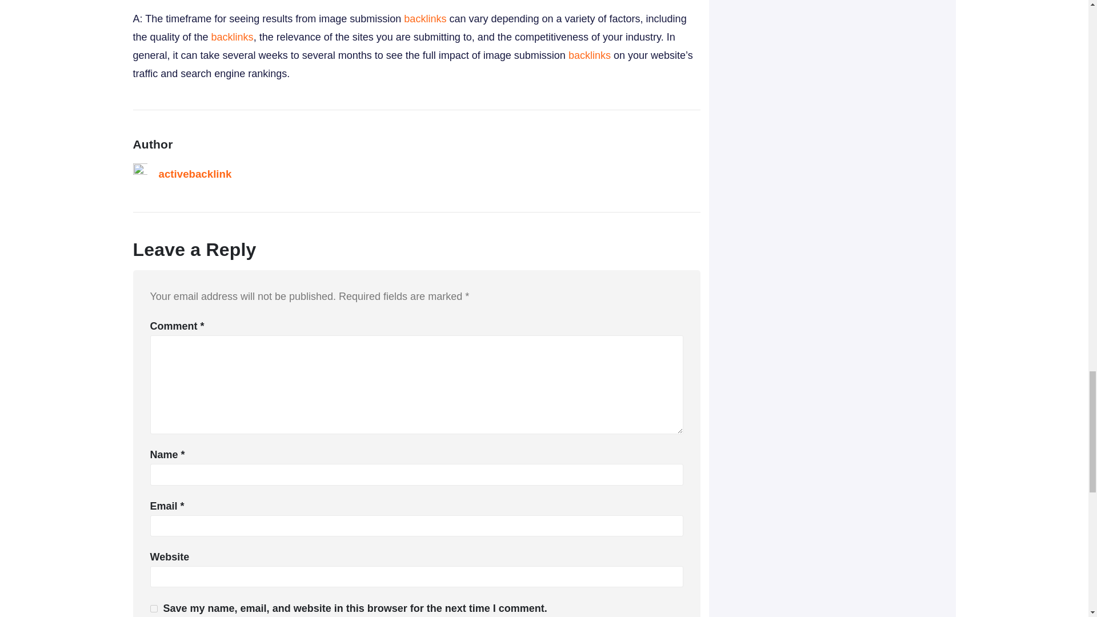 This screenshot has height=617, width=1097. Describe the element at coordinates (195, 174) in the screenshot. I see `Posts by activebacklink` at that location.